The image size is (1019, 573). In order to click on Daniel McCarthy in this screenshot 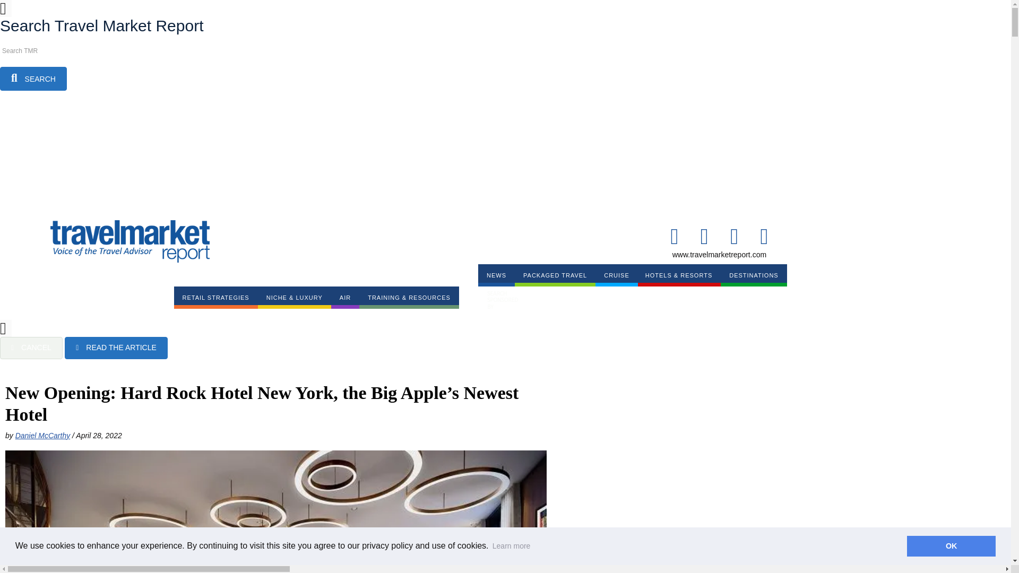, I will do `click(42, 436)`.